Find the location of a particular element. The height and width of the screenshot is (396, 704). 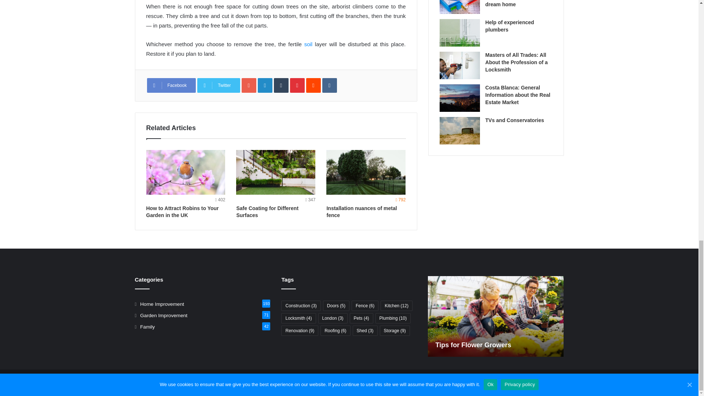

Tumblr is located at coordinates (281, 85).